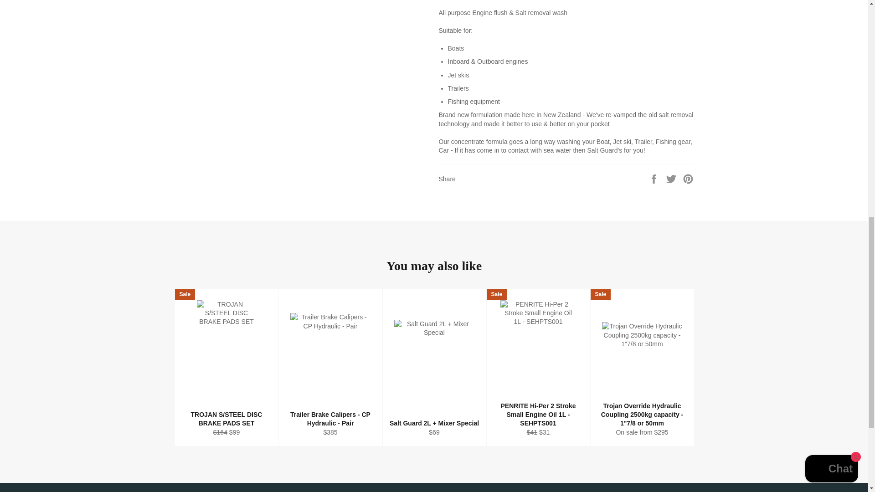 This screenshot has width=875, height=492. Describe the element at coordinates (688, 179) in the screenshot. I see `Pin on Pinterest` at that location.